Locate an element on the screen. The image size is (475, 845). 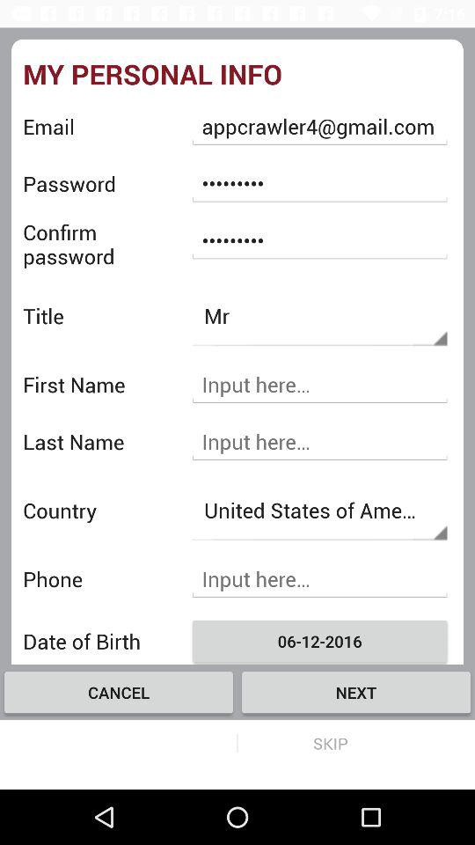
insert last name is located at coordinates (319, 442).